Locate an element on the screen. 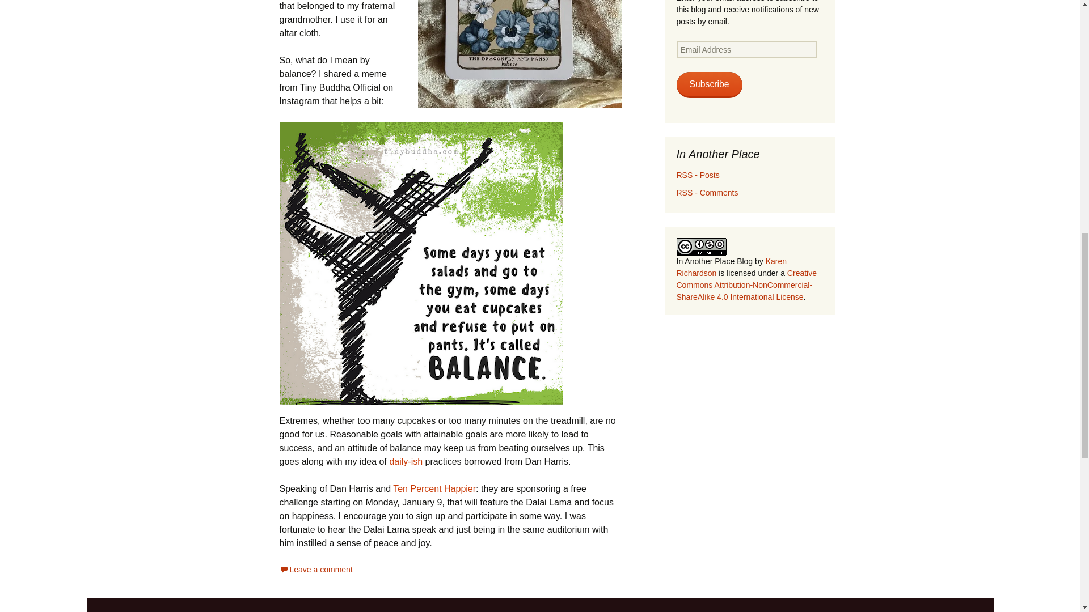 This screenshot has height=612, width=1089. Ten Percent Happier is located at coordinates (434, 488).